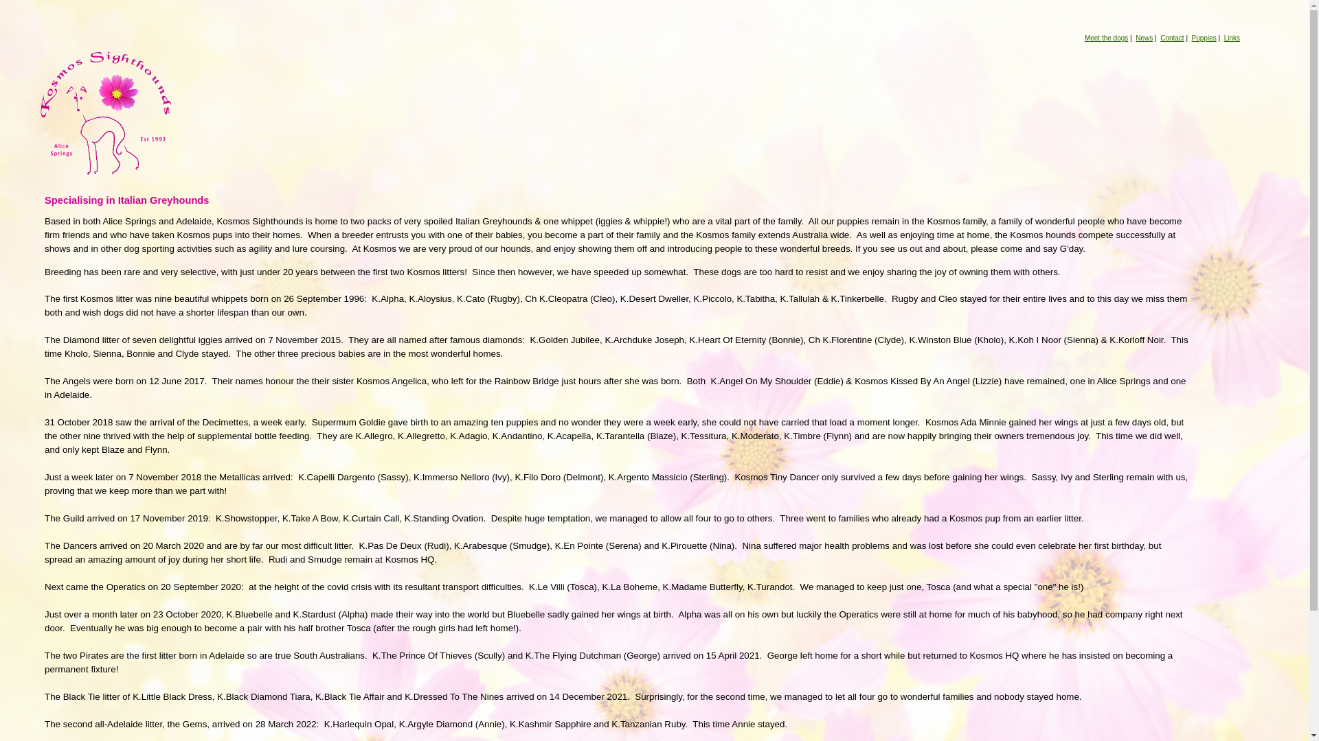 The height and width of the screenshot is (741, 1319). Describe the element at coordinates (1232, 38) in the screenshot. I see `Links` at that location.